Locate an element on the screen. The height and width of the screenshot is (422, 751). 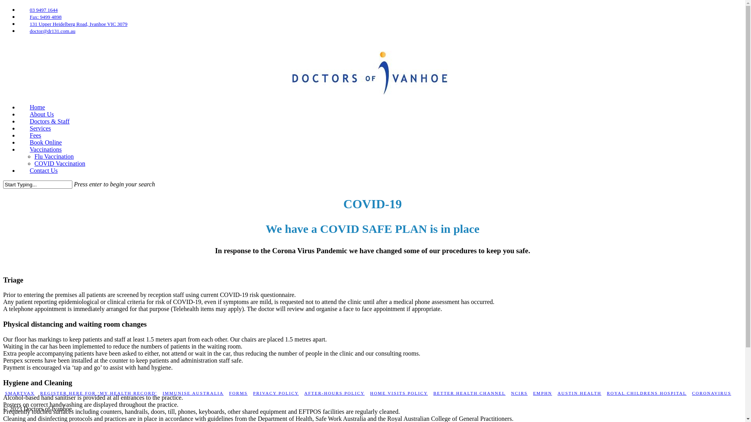
SMARTVAX is located at coordinates (20, 393).